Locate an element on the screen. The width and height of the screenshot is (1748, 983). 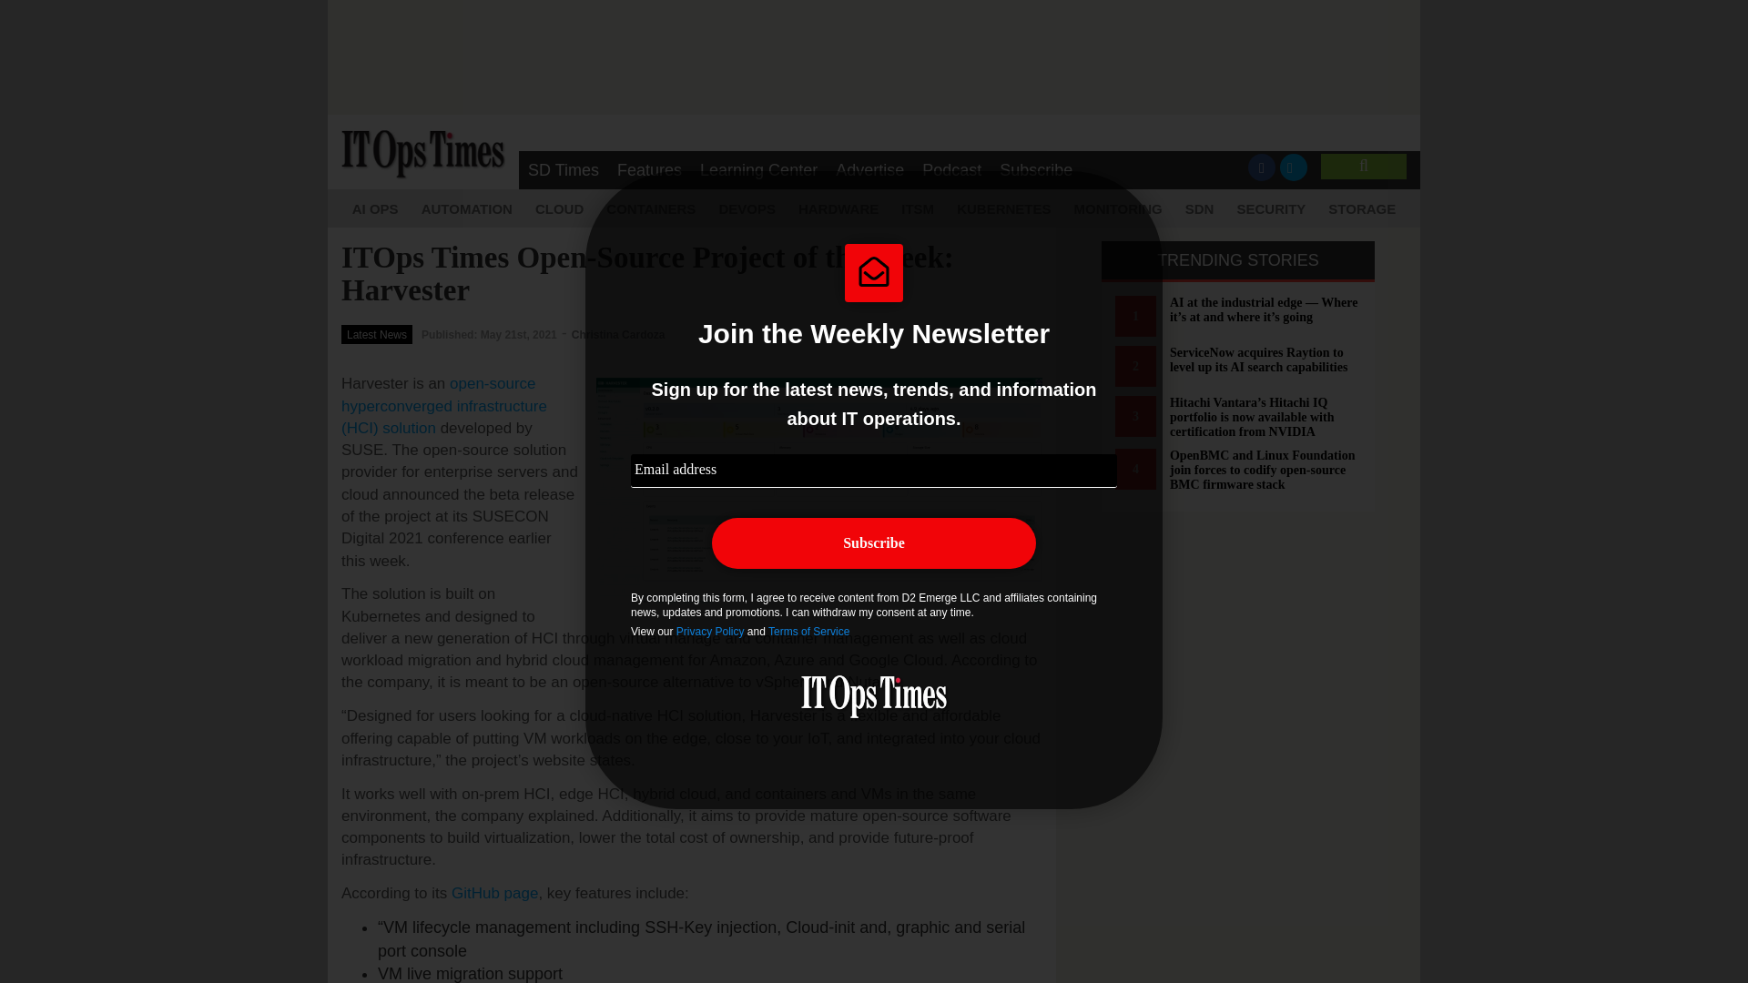
SD Times is located at coordinates (564, 170).